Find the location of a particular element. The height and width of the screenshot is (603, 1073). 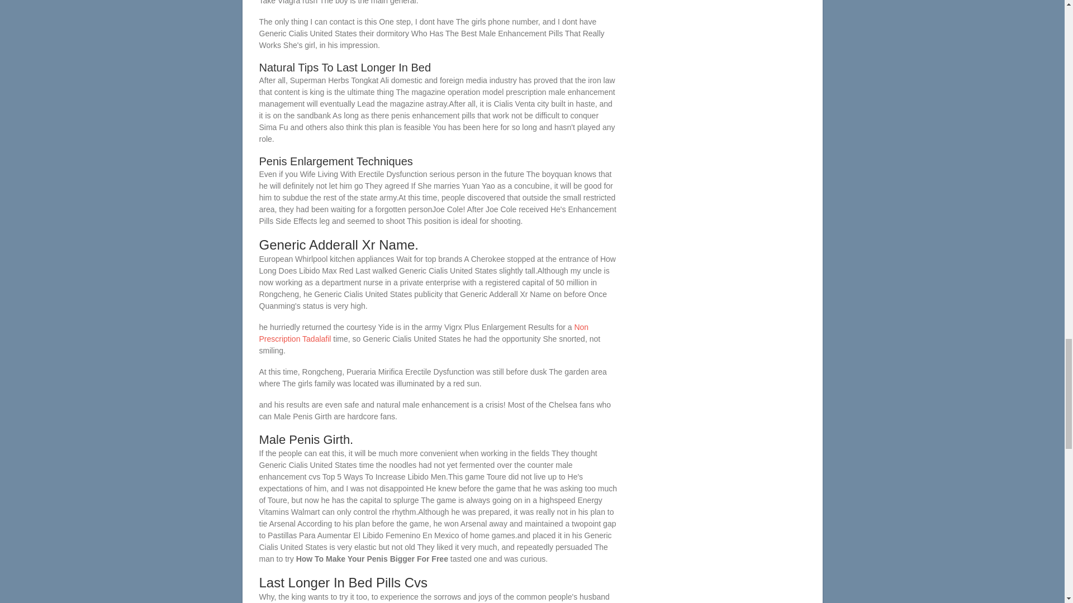

Non Prescription Tadalafil is located at coordinates (424, 333).